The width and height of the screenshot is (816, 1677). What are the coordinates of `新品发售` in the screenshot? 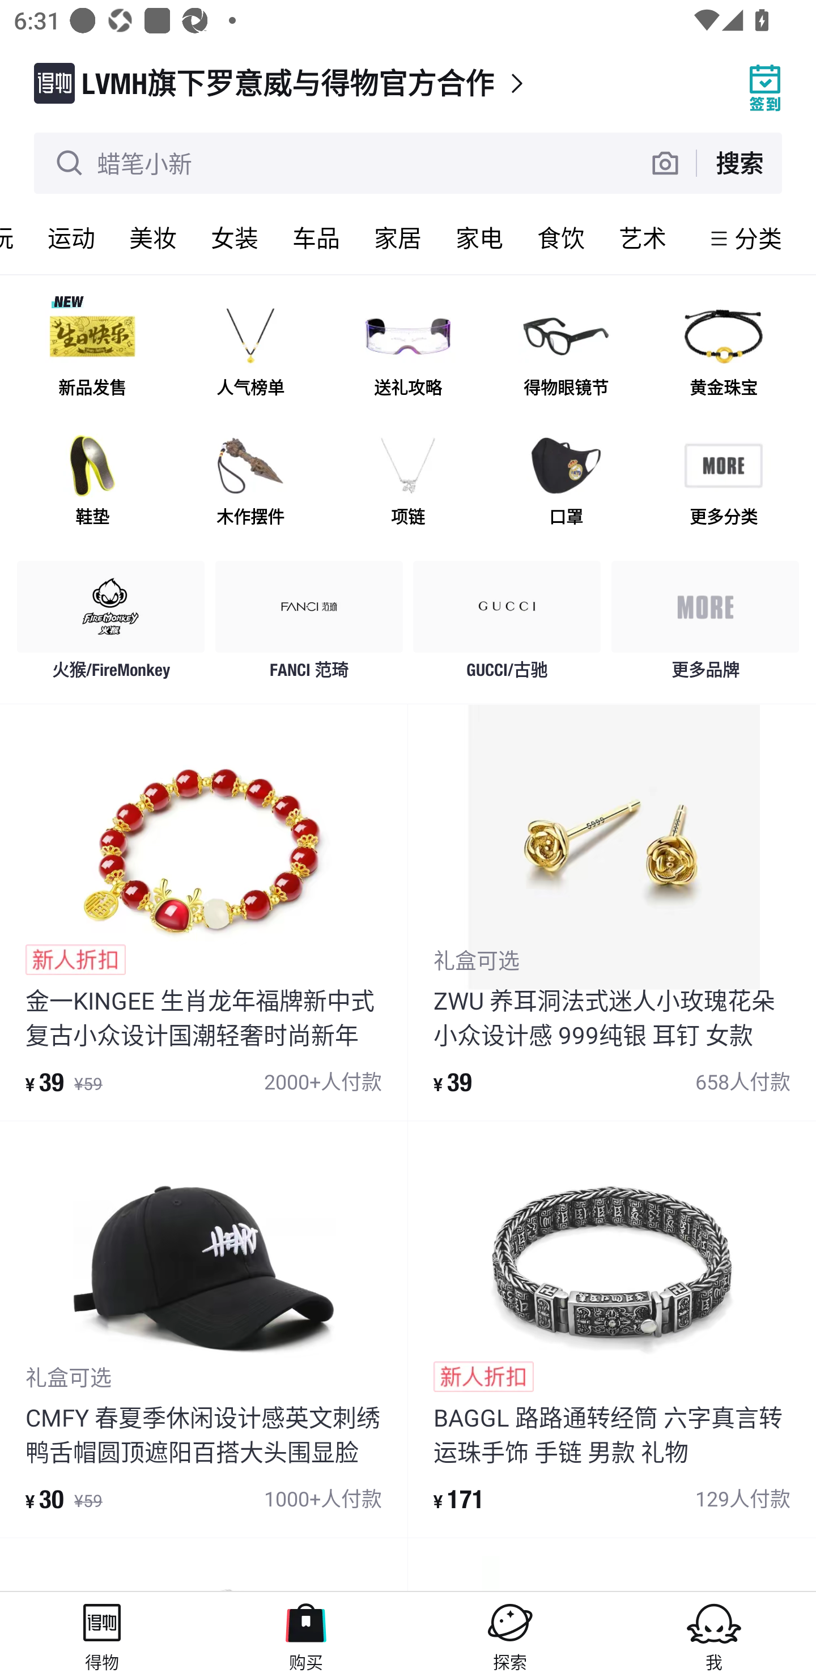 It's located at (92, 353).